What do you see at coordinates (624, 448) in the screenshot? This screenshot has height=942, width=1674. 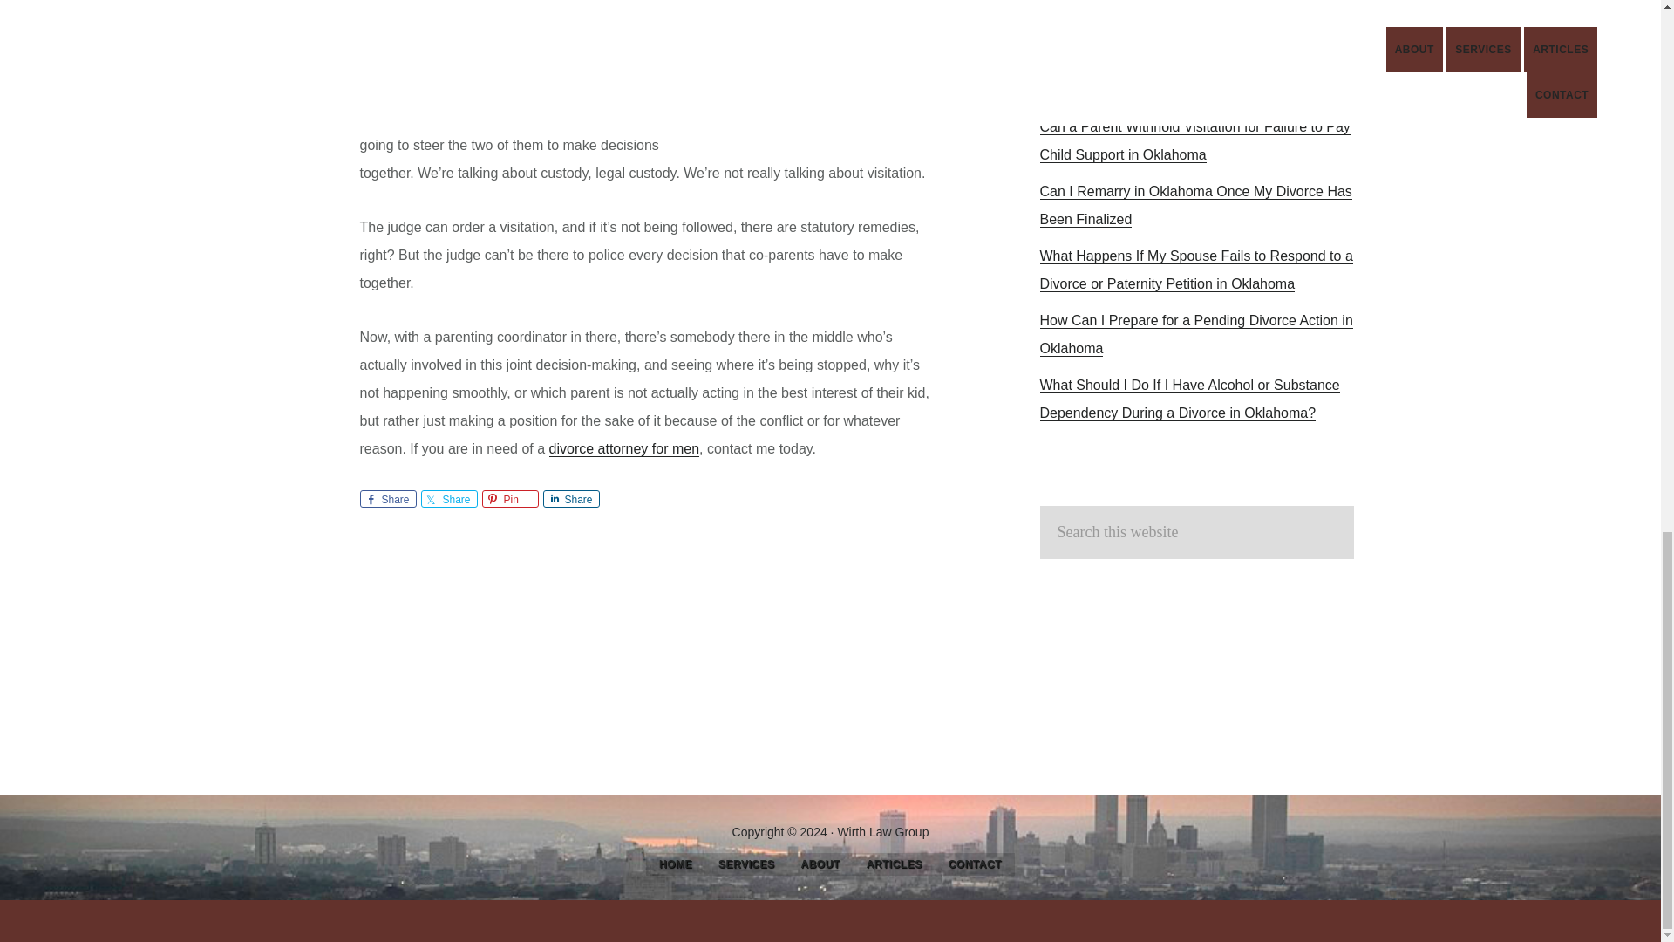 I see `divorce attorney for men` at bounding box center [624, 448].